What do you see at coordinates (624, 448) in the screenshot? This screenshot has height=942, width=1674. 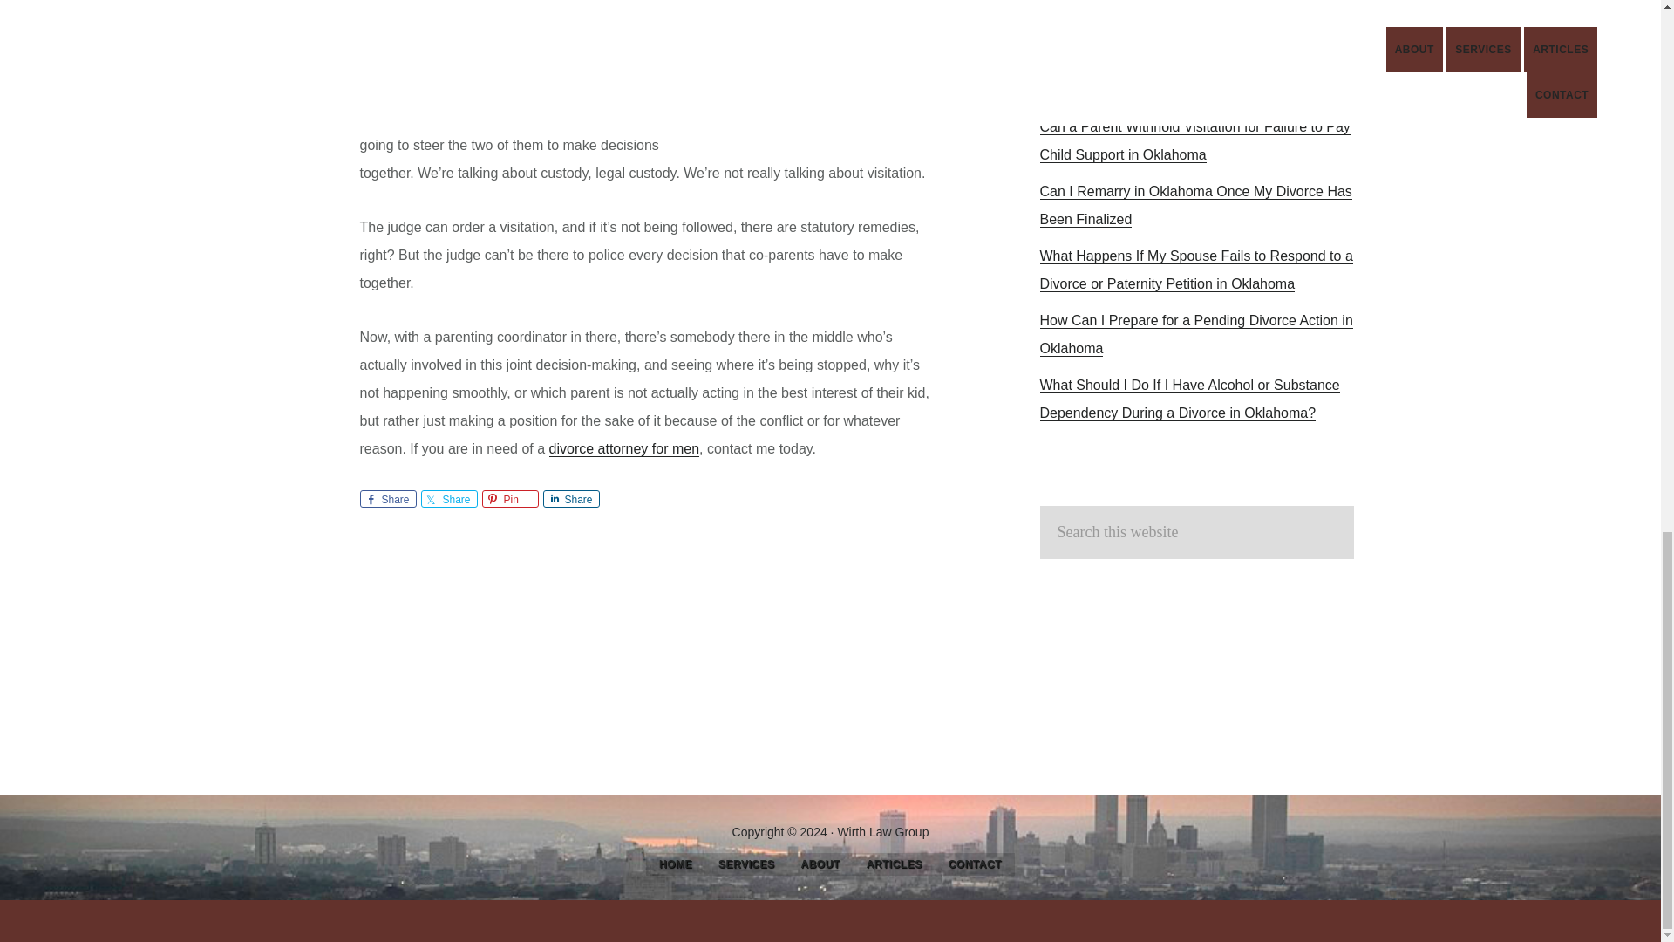 I see `divorce attorney for men` at bounding box center [624, 448].